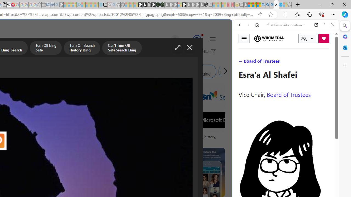 The image size is (351, 197). Describe the element at coordinates (190, 114) in the screenshot. I see `Bing Logo, symbol, meaning, history, PNG, brandSave` at that location.